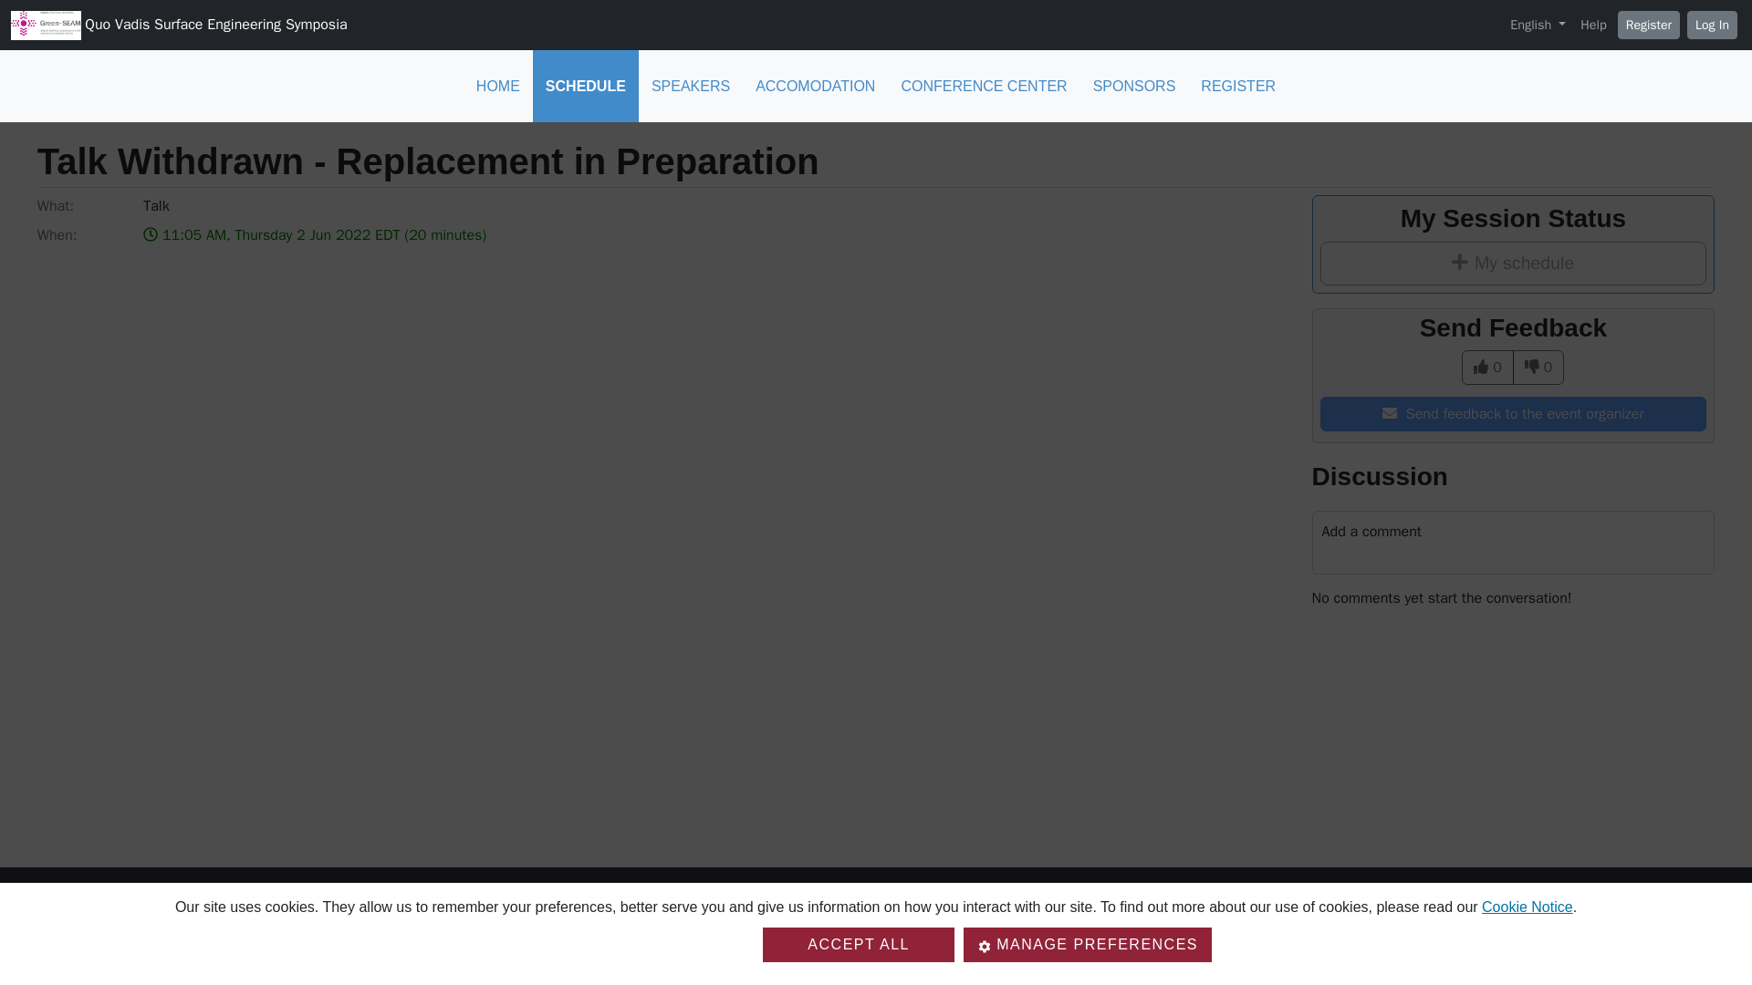 The height and width of the screenshot is (985, 1752). I want to click on  Send feedback to the event organizer, so click(1513, 414).